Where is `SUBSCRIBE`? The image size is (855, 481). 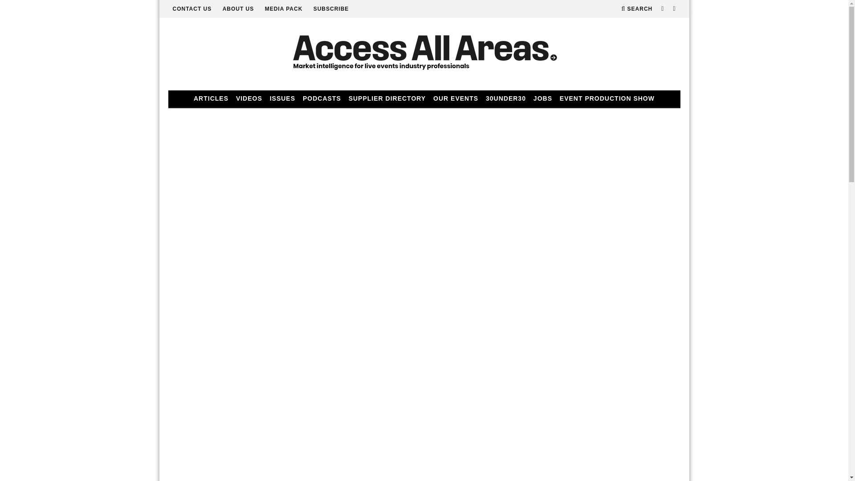
SUBSCRIBE is located at coordinates (331, 9).